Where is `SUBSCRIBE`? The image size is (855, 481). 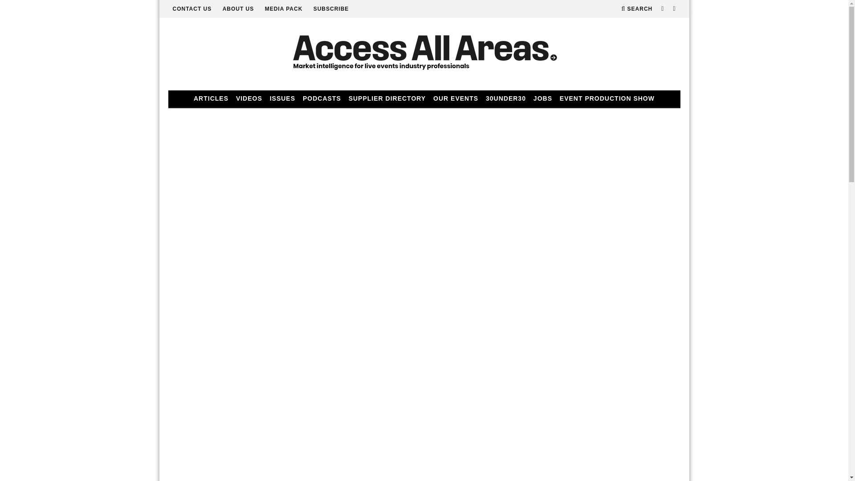
SUBSCRIBE is located at coordinates (331, 9).